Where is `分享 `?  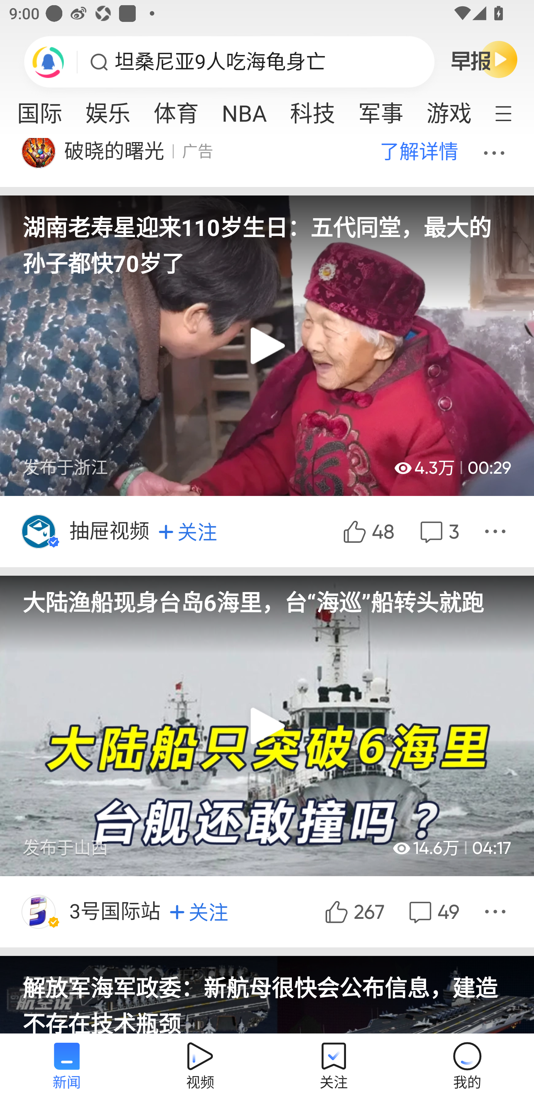 分享  is located at coordinates (497, 912).